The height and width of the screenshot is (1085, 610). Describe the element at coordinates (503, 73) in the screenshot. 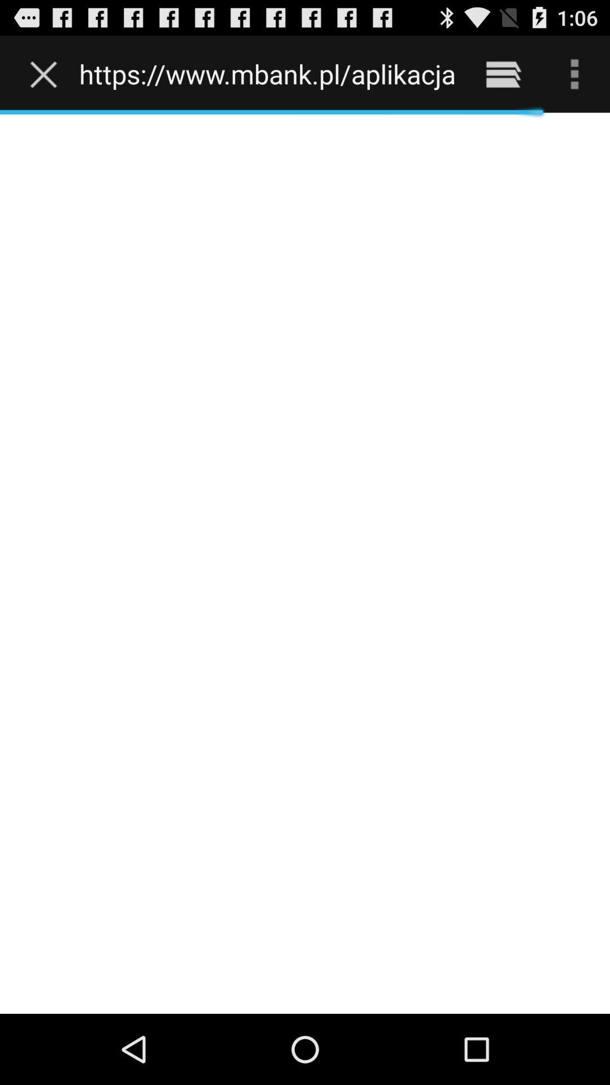

I see `launch the icon next to https www mbank` at that location.